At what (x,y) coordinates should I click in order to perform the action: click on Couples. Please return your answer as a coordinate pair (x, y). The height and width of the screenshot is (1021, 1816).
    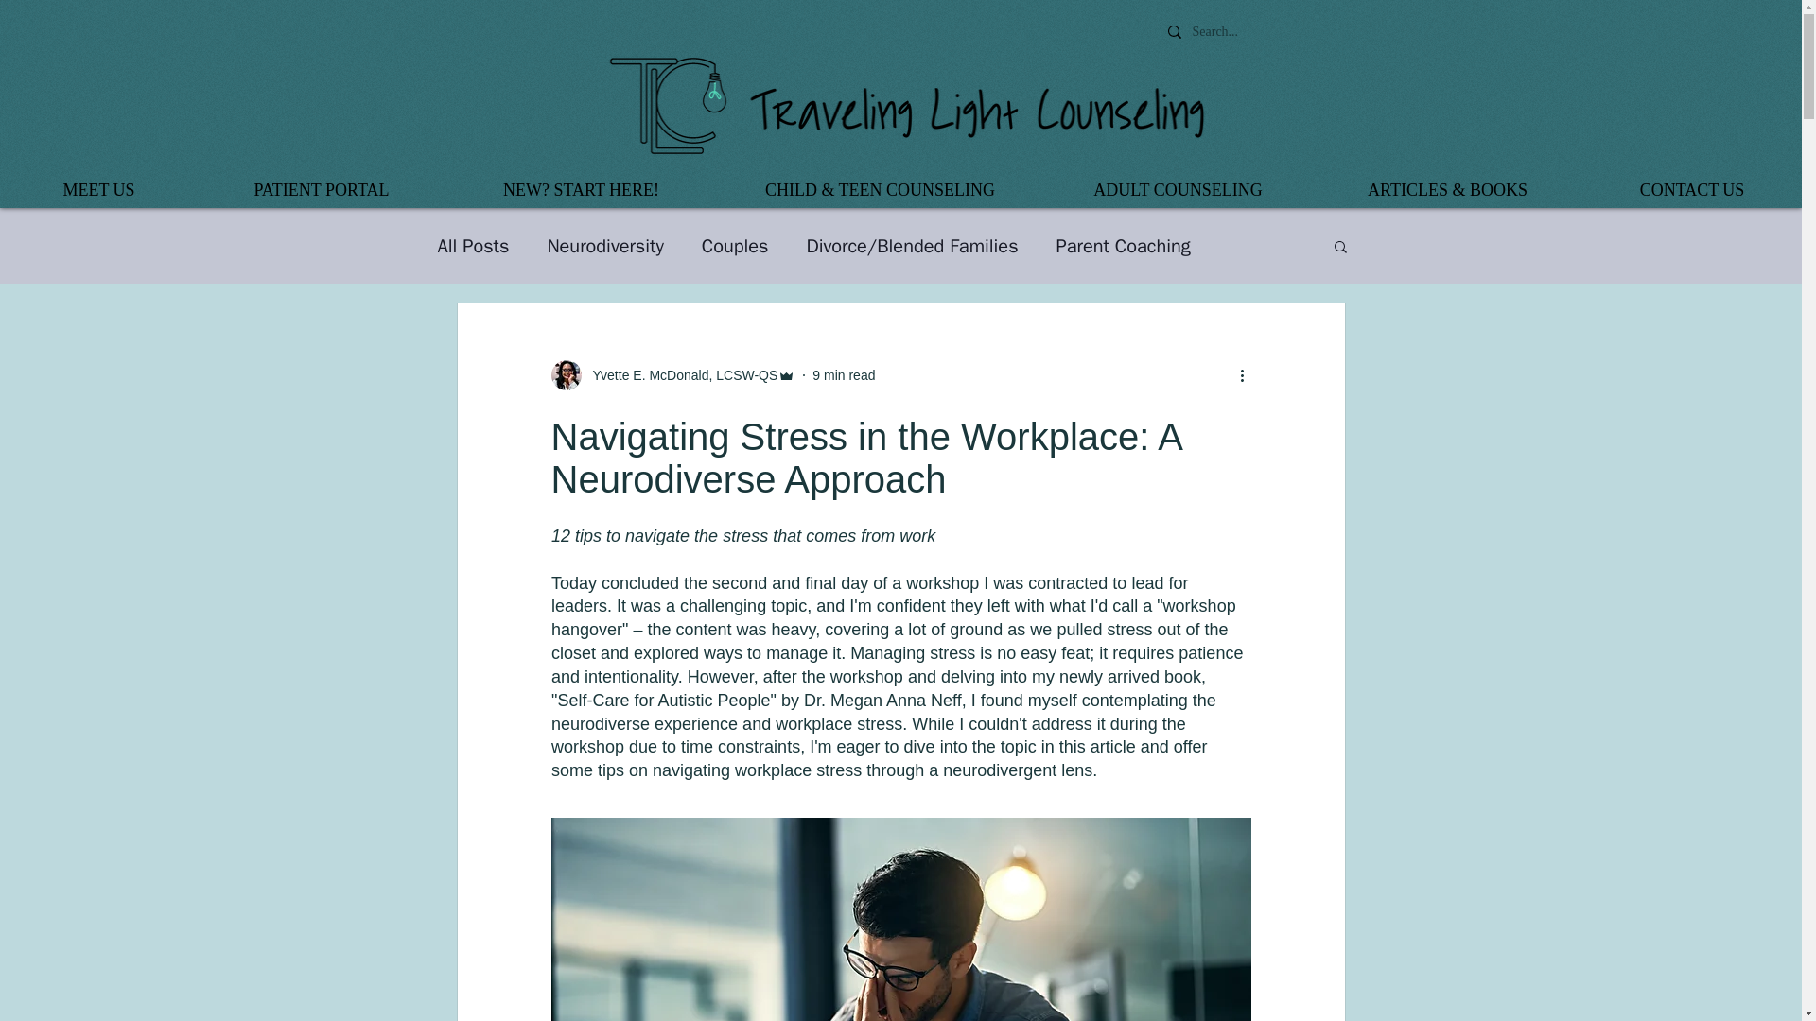
    Looking at the image, I should click on (734, 246).